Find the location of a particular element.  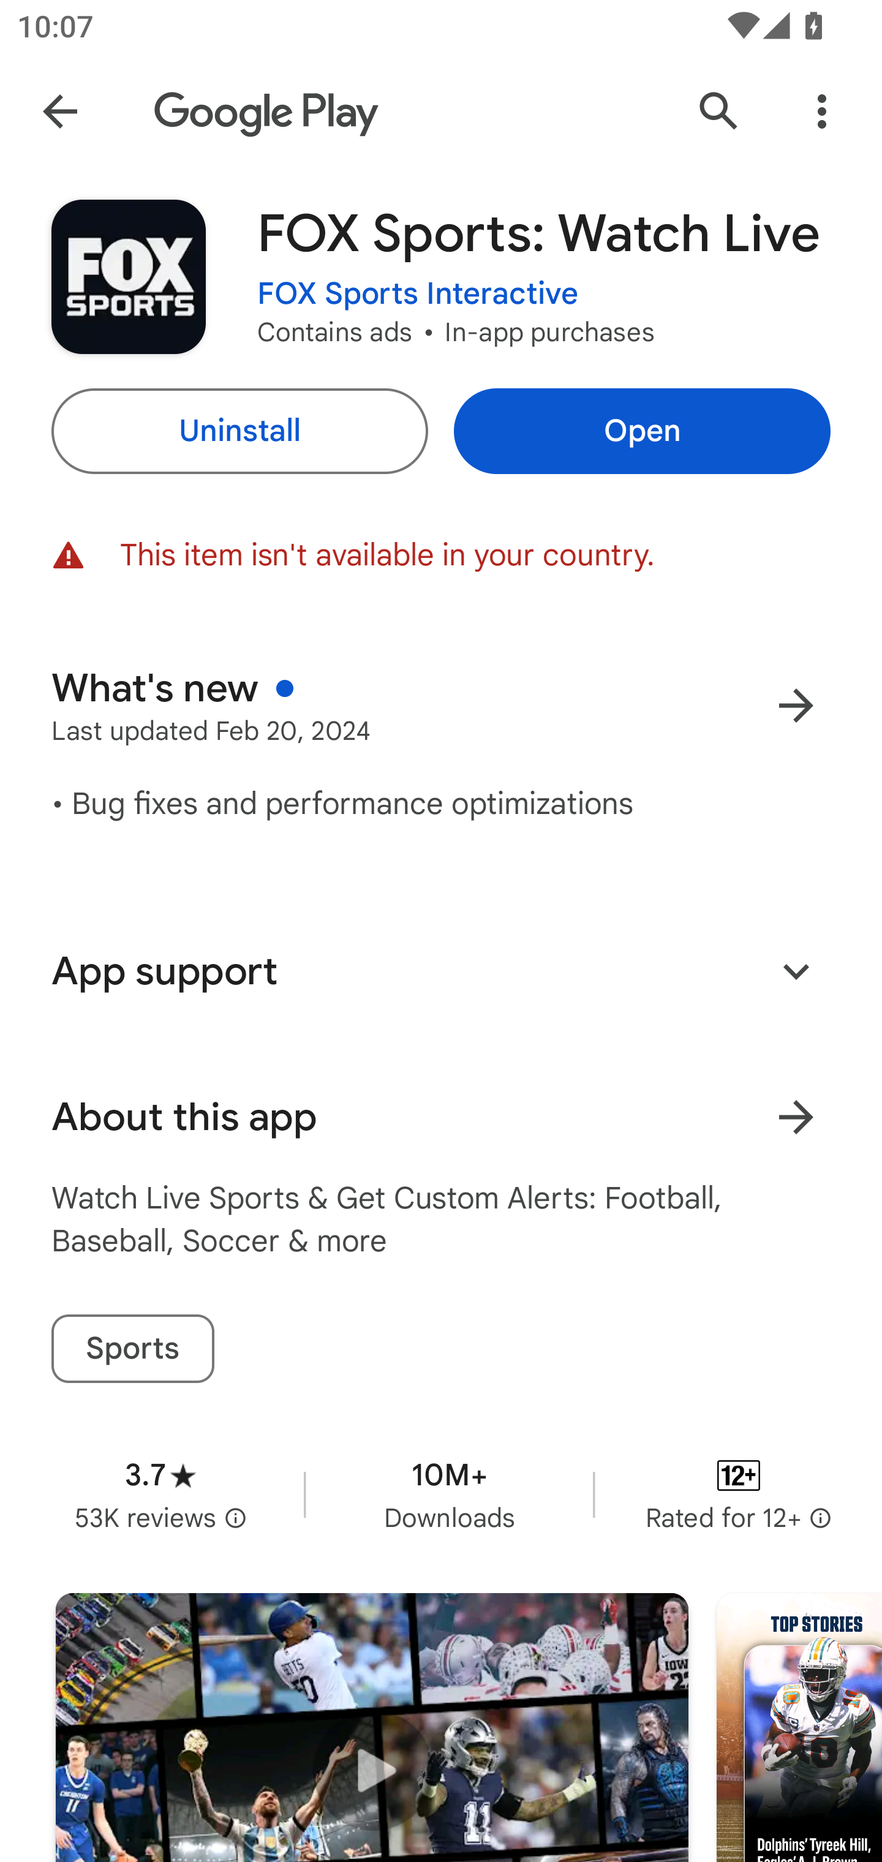

Content rating Rated for 12+ is located at coordinates (739, 1494).